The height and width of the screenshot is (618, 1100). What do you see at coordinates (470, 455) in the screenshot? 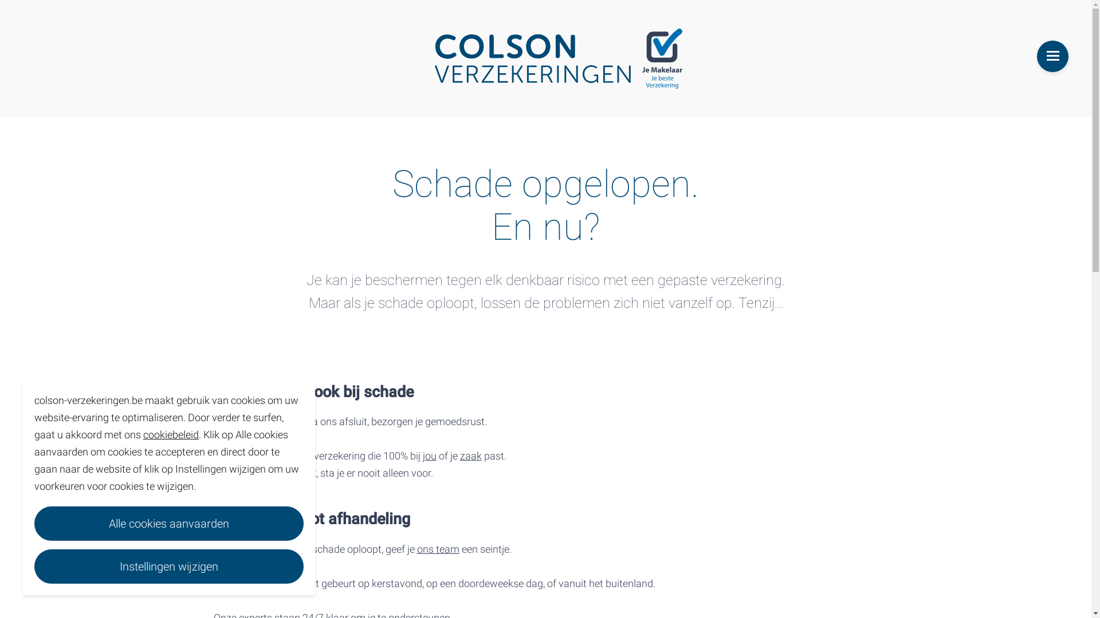
I see `zaak` at bounding box center [470, 455].